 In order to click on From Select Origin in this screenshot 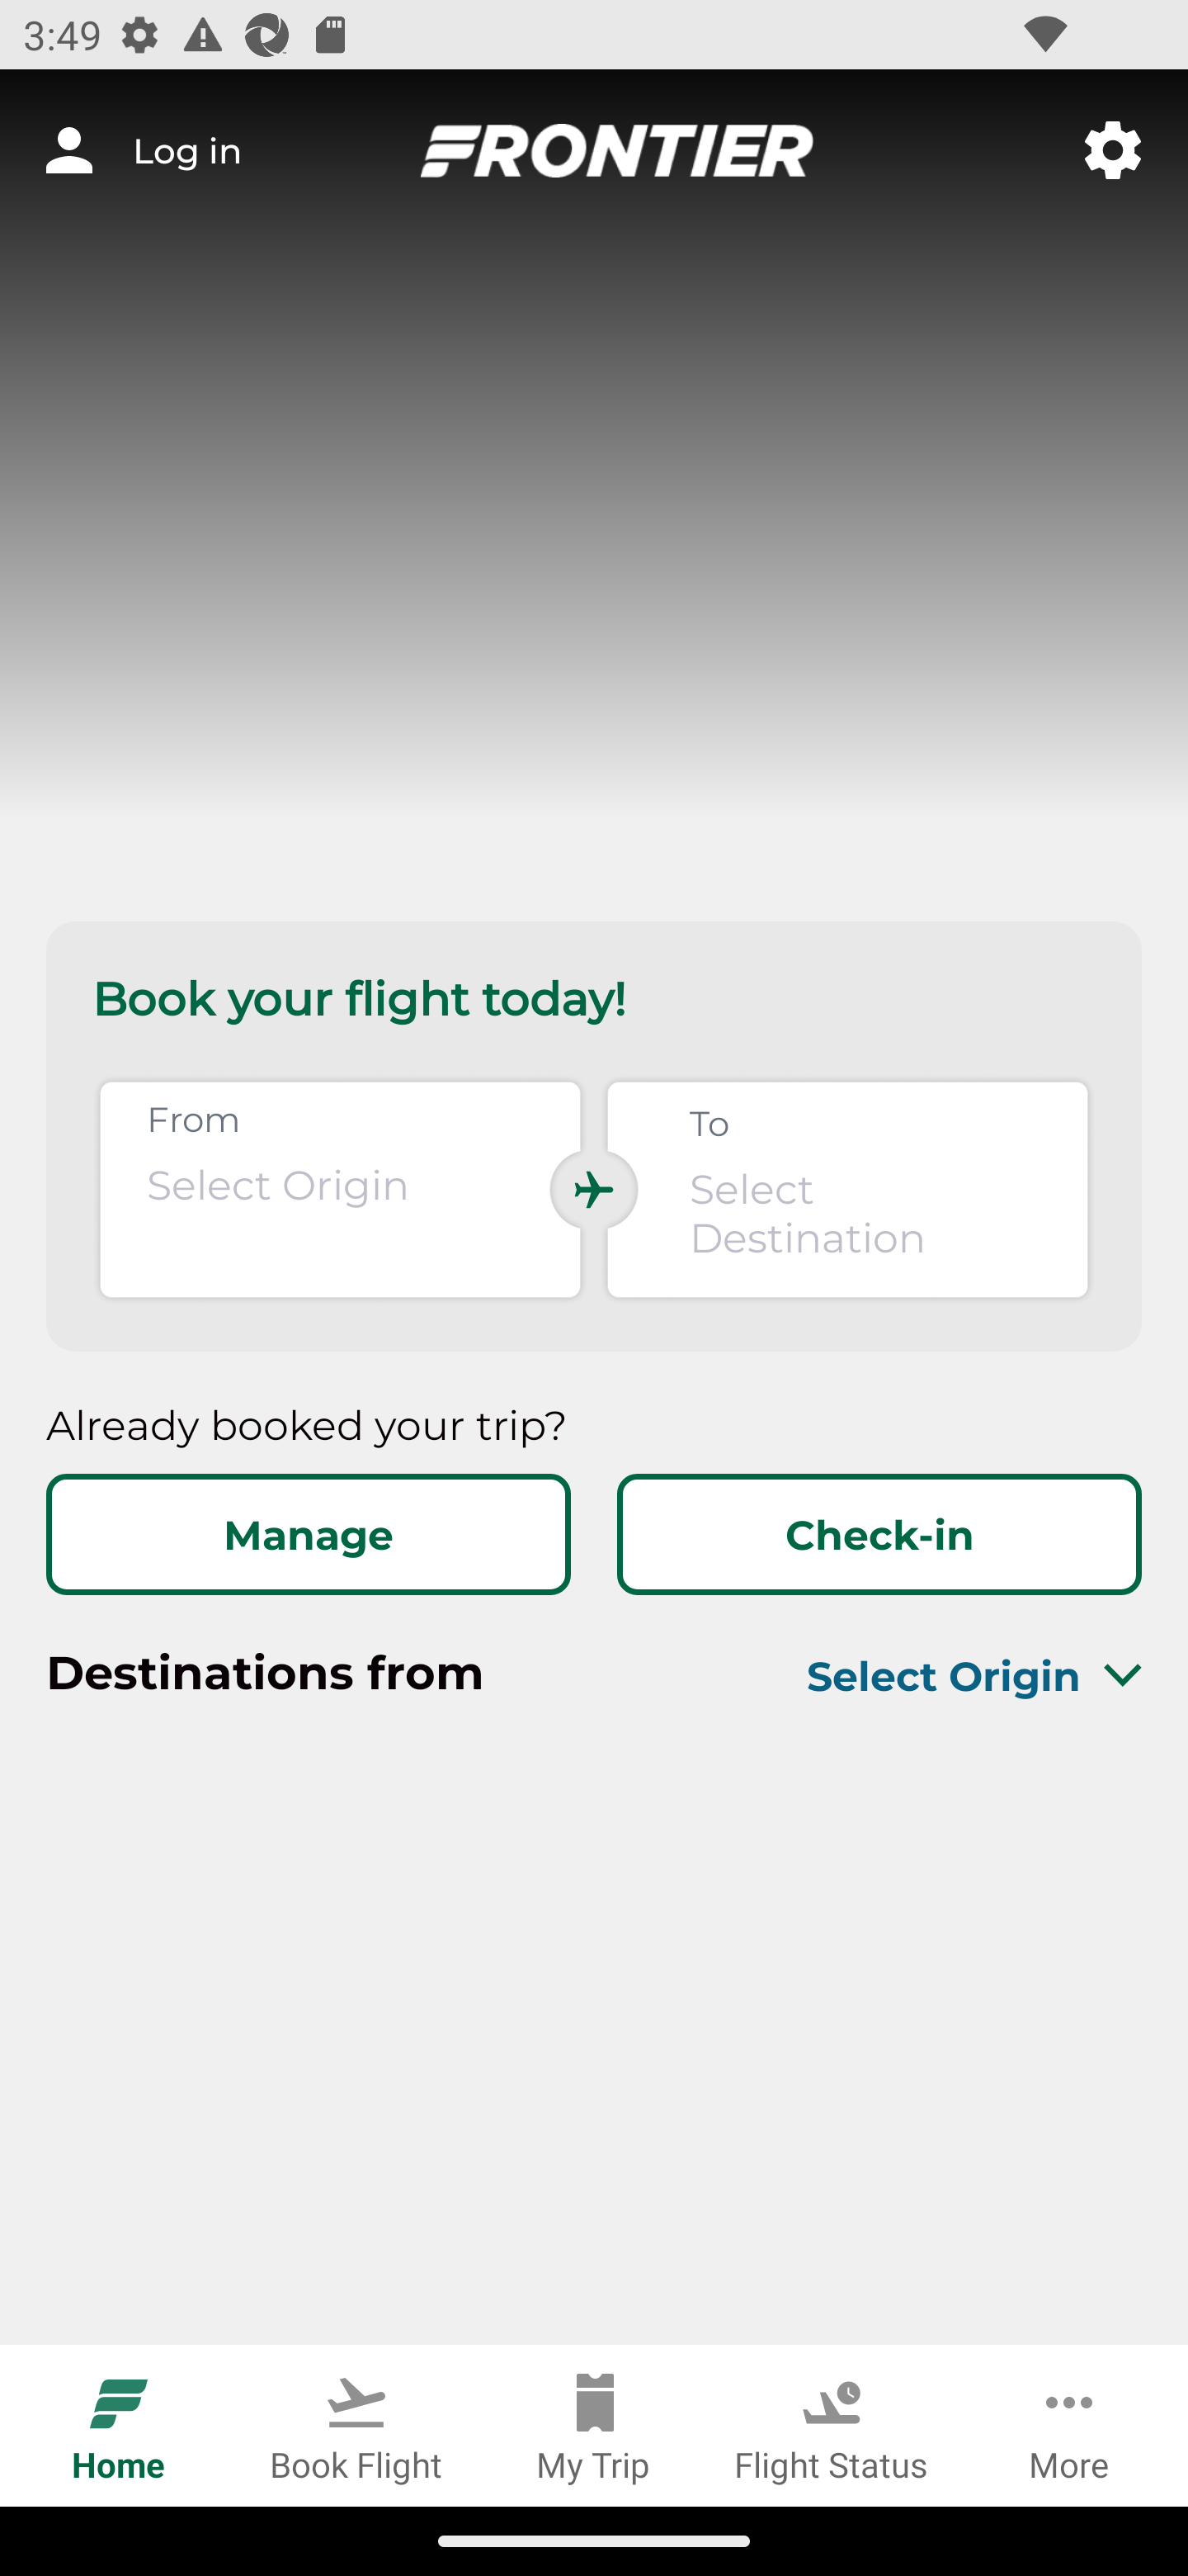, I will do `click(340, 1190)`.